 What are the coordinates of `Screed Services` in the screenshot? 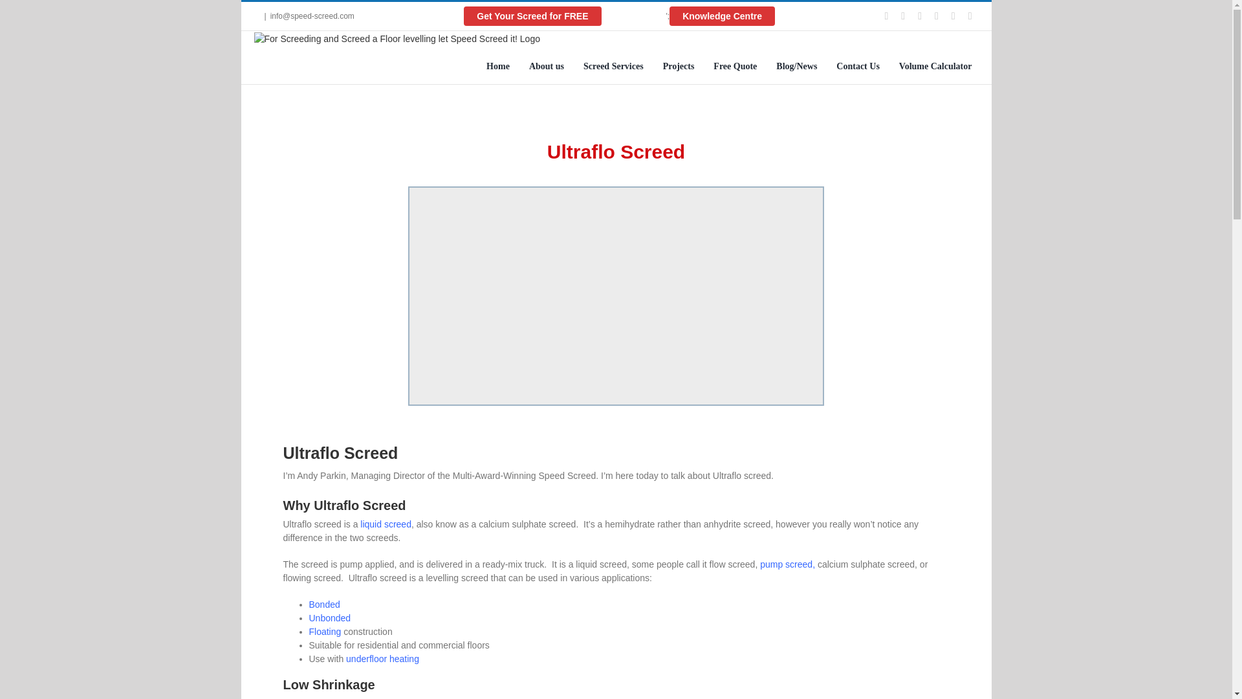 It's located at (613, 65).